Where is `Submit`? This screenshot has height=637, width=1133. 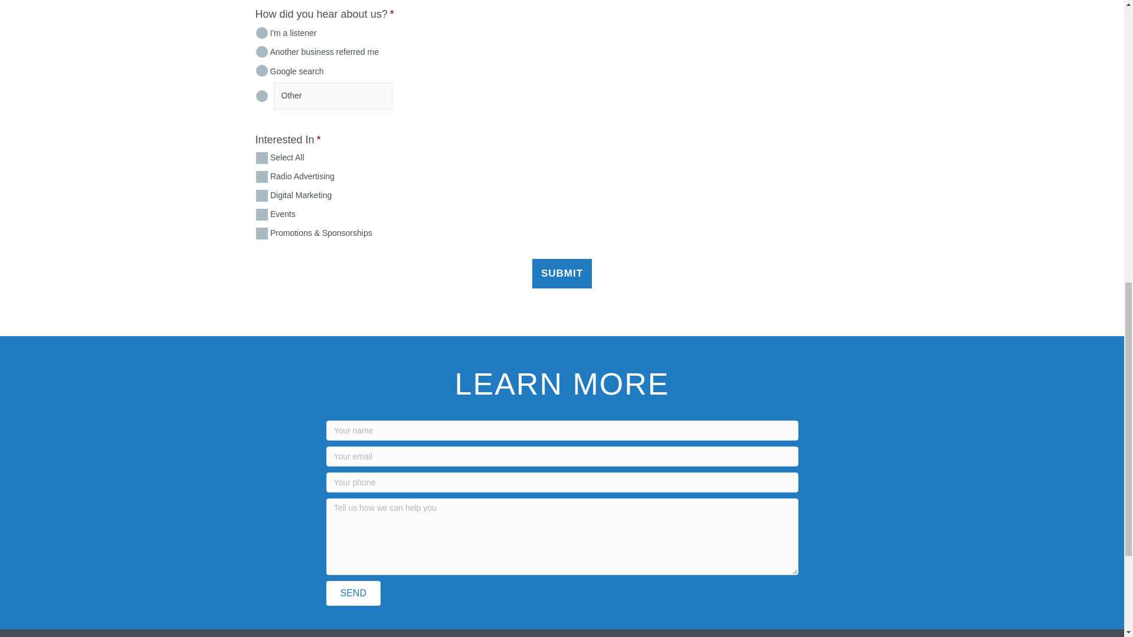 Submit is located at coordinates (562, 274).